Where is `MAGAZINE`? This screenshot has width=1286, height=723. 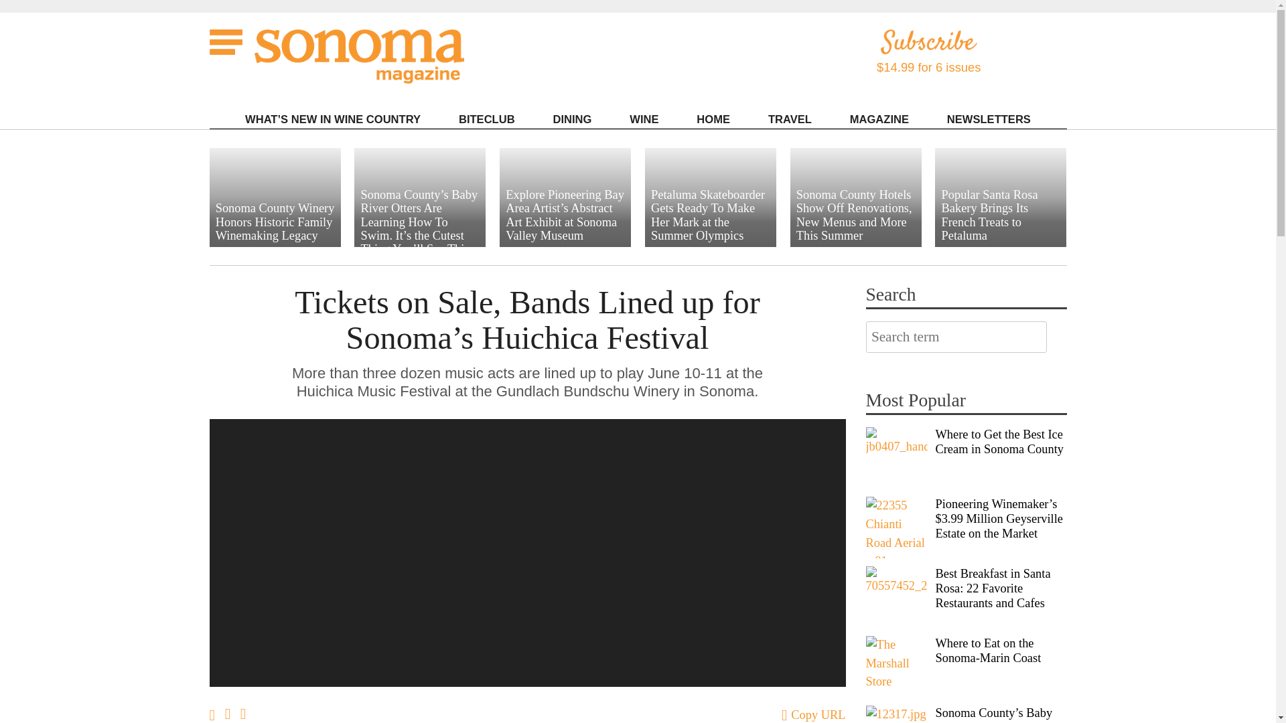 MAGAZINE is located at coordinates (879, 119).